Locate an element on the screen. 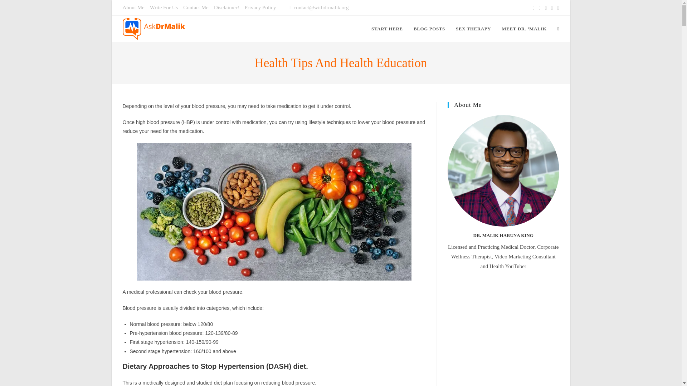  SEX THERAPY is located at coordinates (473, 29).